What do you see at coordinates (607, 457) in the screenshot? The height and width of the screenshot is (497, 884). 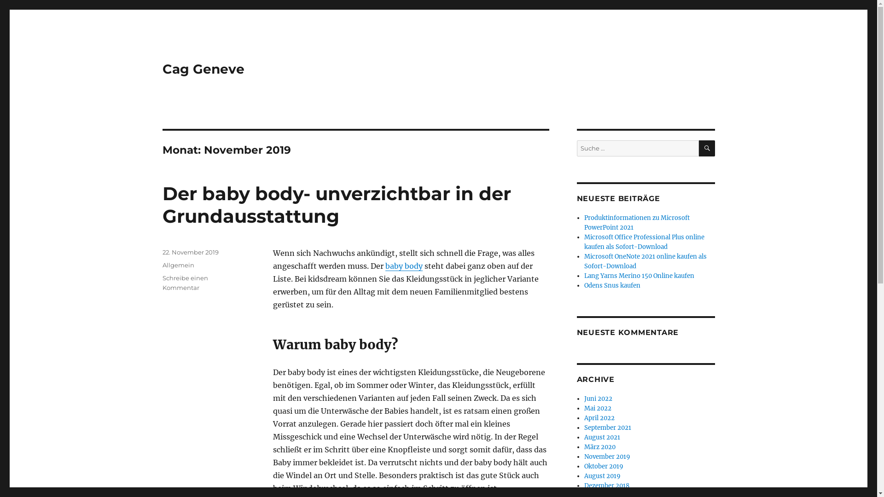 I see `November 2019` at bounding box center [607, 457].